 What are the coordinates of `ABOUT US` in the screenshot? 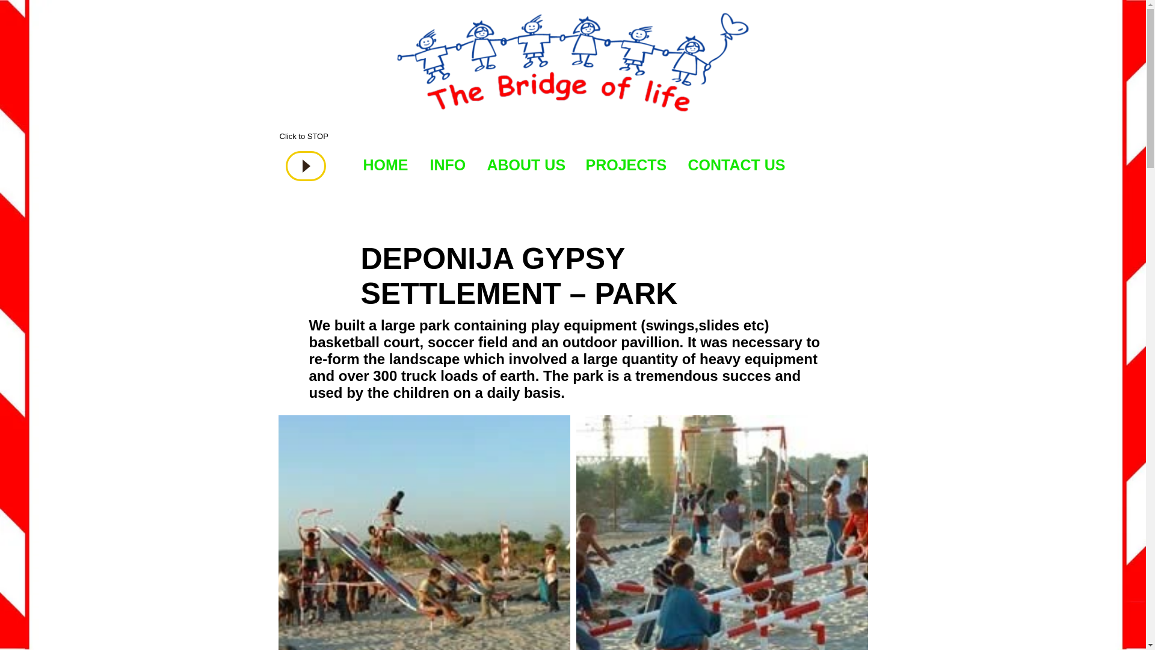 It's located at (526, 165).